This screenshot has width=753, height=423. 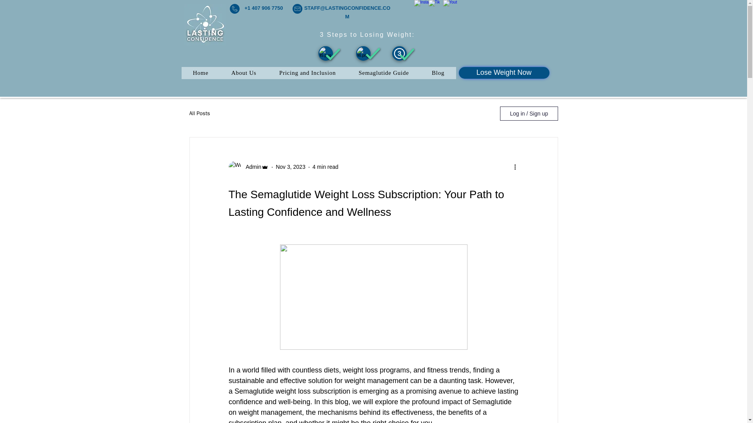 I want to click on About Us, so click(x=244, y=73).